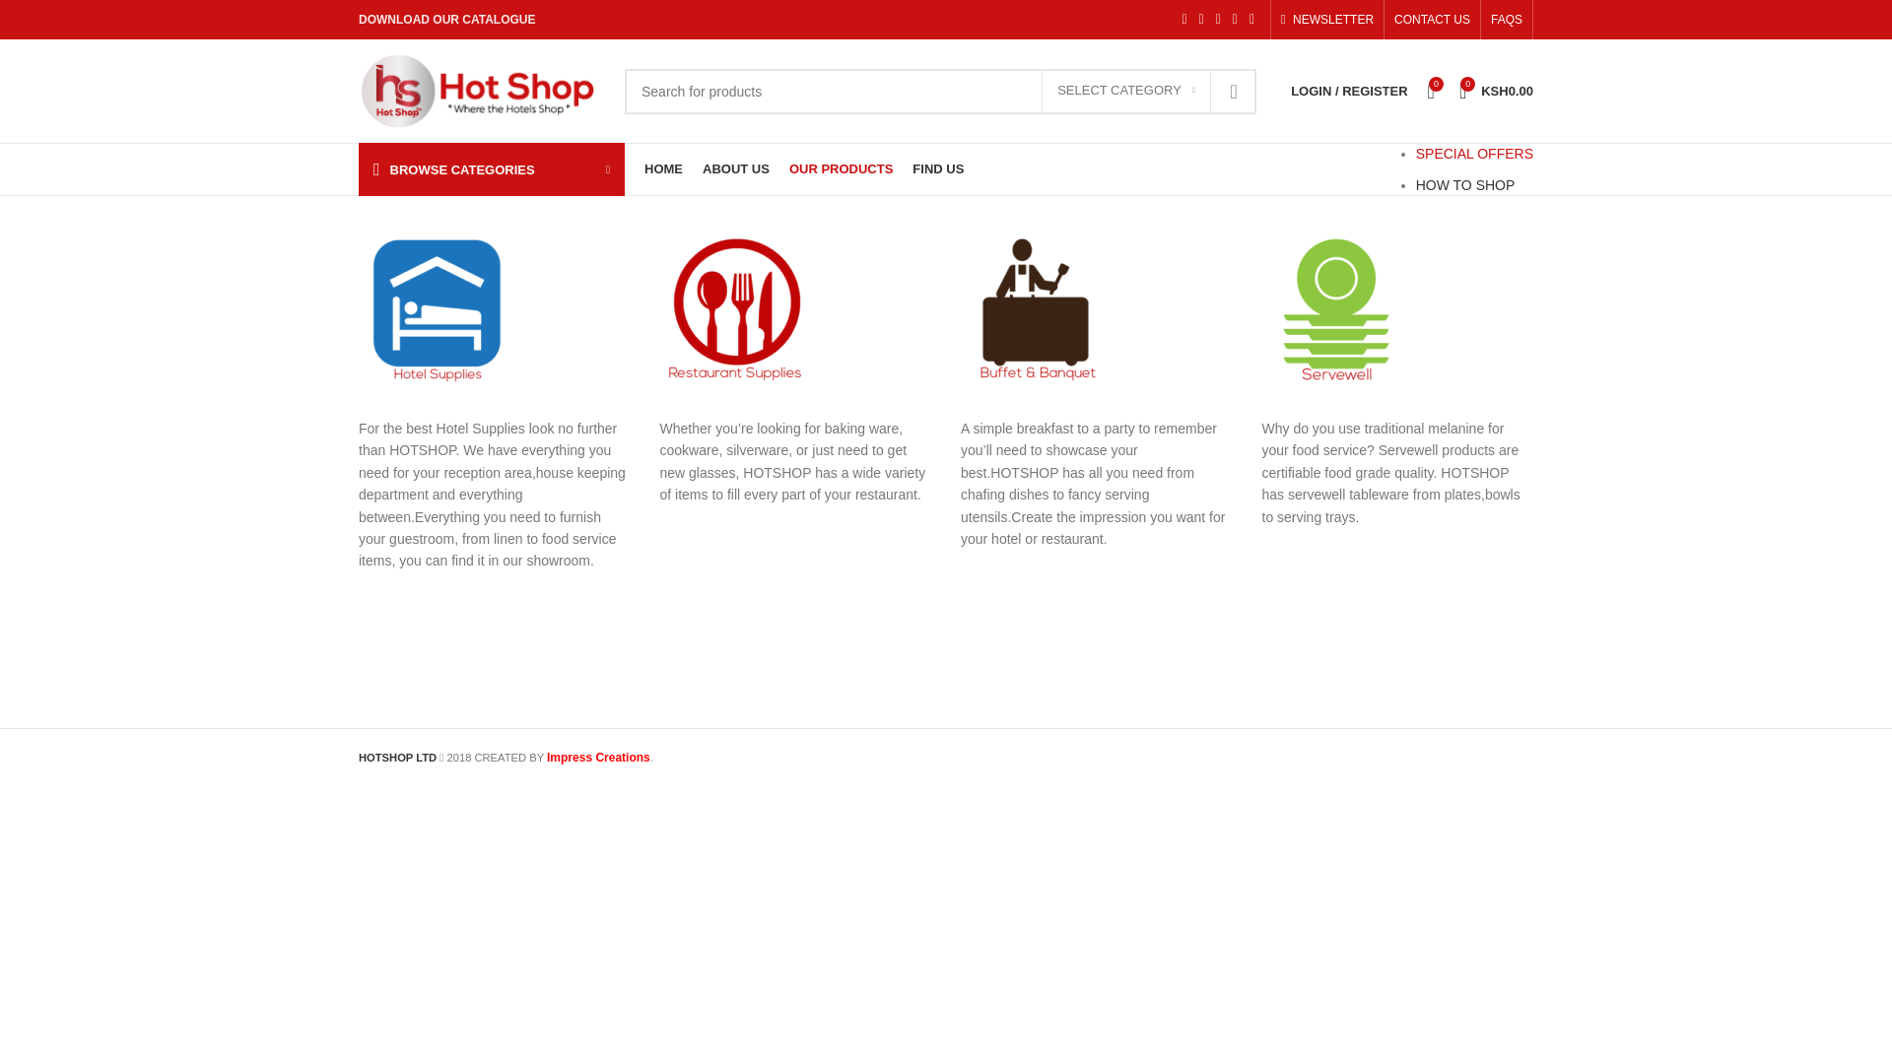 The height and width of the screenshot is (1064, 1892). I want to click on CONTACT US, so click(1432, 20).